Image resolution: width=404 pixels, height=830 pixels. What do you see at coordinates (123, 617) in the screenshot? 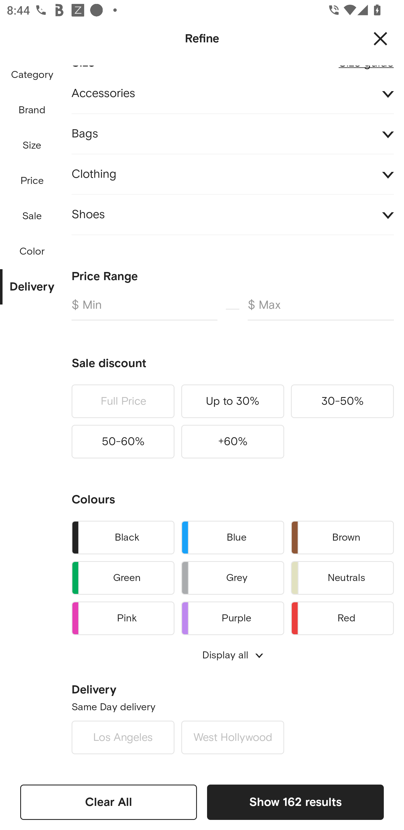
I see `Pink` at bounding box center [123, 617].